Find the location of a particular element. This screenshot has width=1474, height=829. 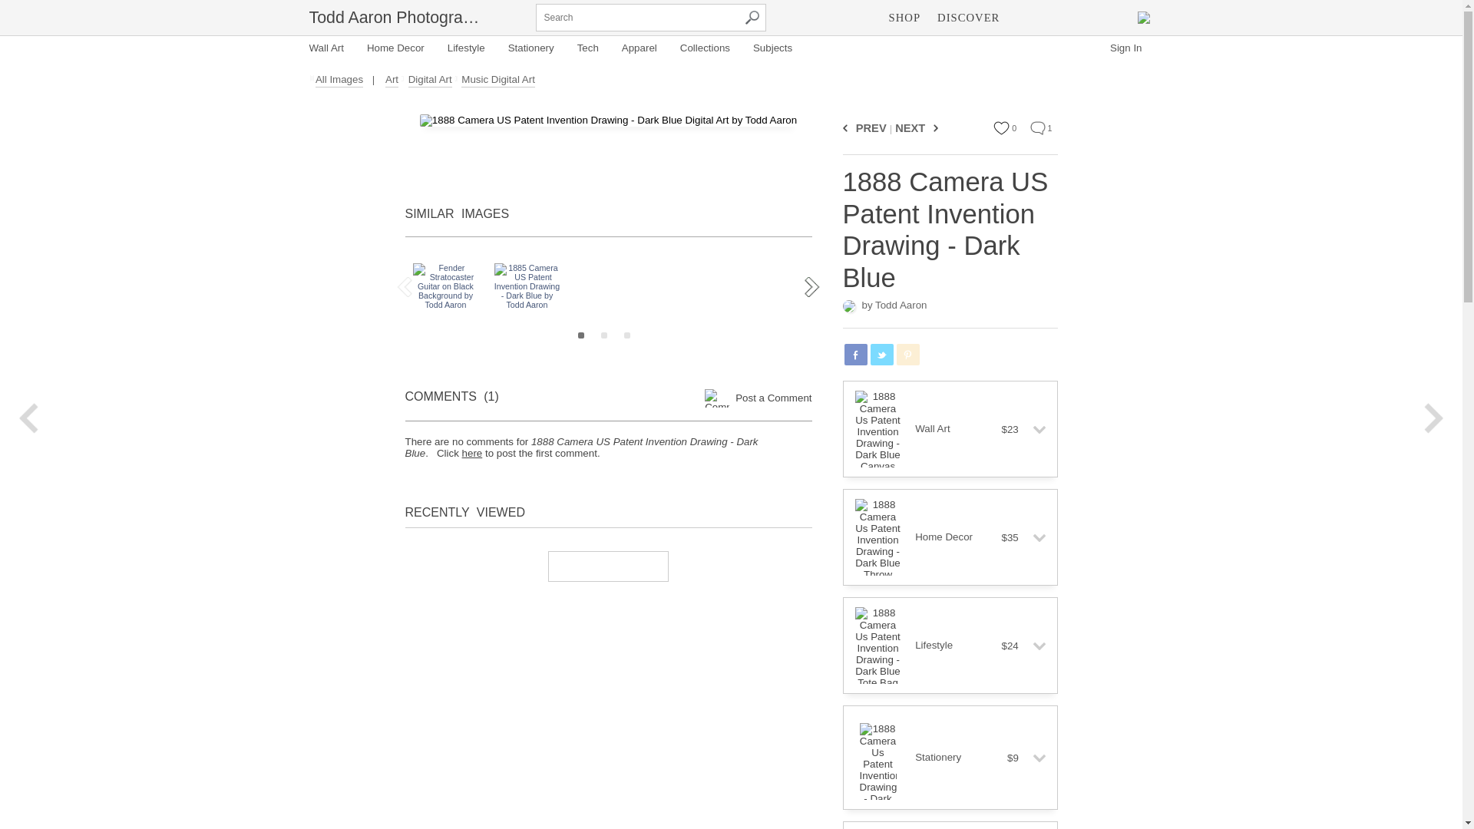

Share Product on Pinterest is located at coordinates (907, 355).